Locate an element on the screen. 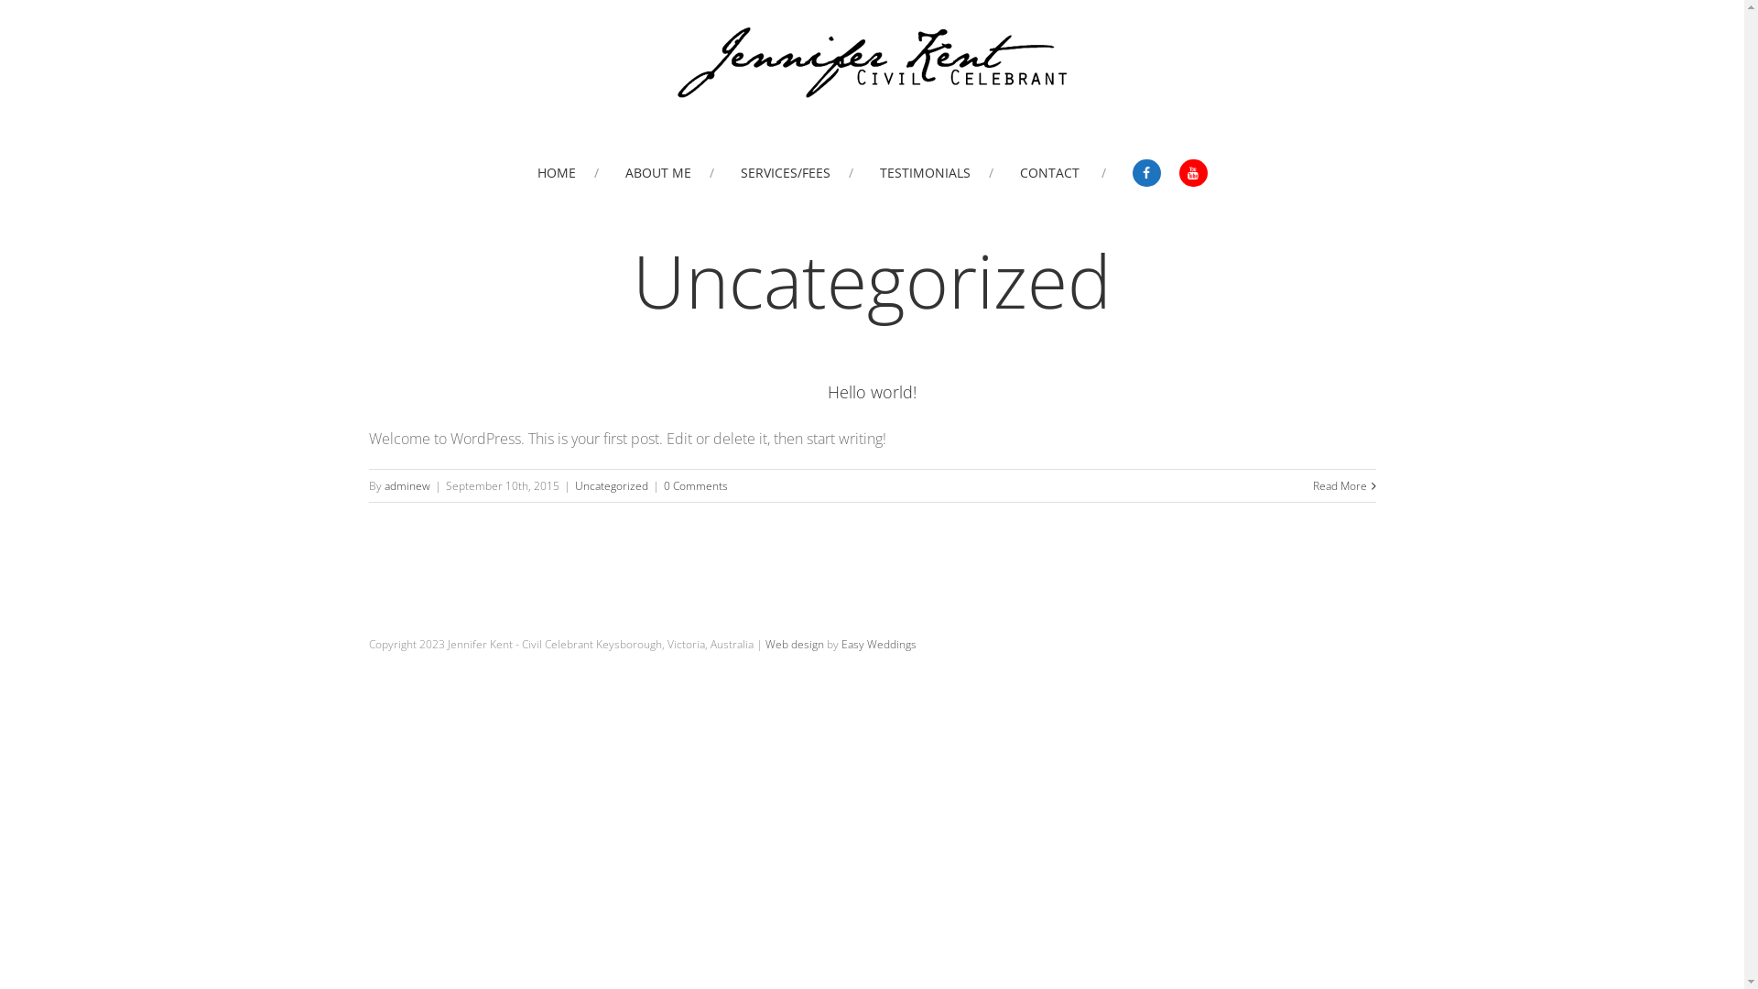  CONTACT is located at coordinates (1063, 173).